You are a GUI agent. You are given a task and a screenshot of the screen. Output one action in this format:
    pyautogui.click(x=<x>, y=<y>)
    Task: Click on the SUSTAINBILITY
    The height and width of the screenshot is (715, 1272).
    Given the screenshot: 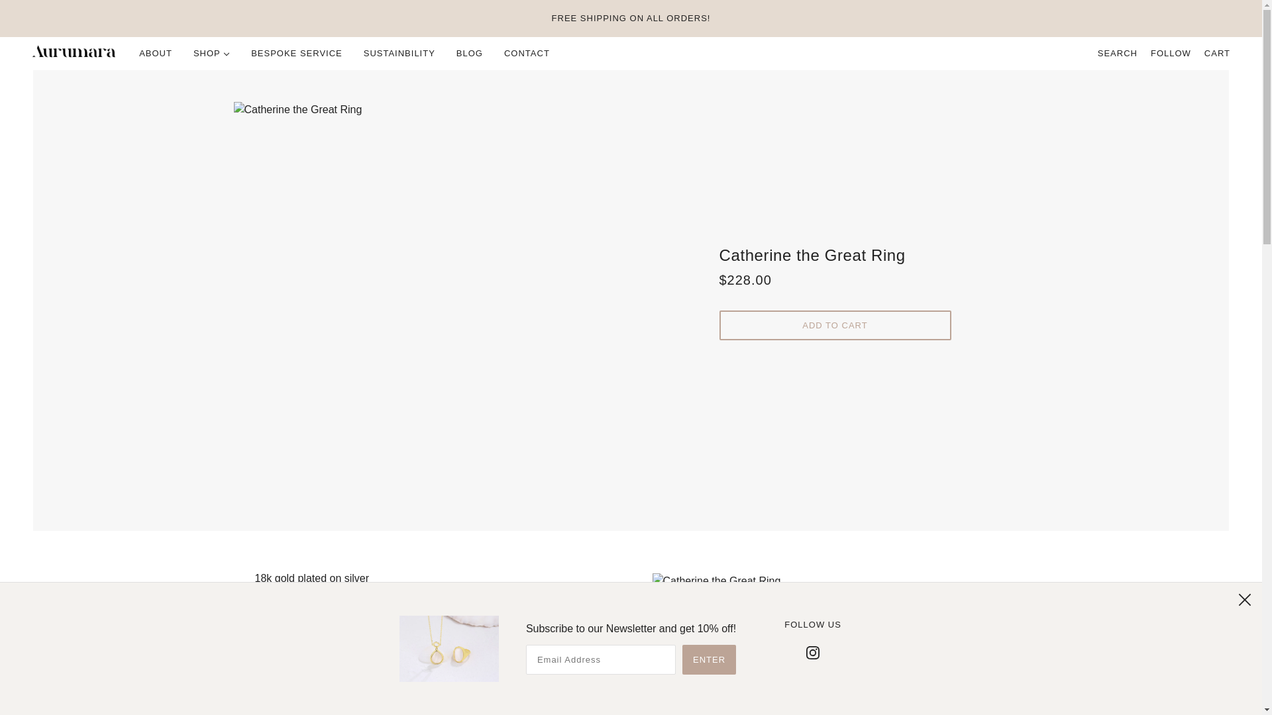 What is the action you would take?
    pyautogui.click(x=399, y=53)
    